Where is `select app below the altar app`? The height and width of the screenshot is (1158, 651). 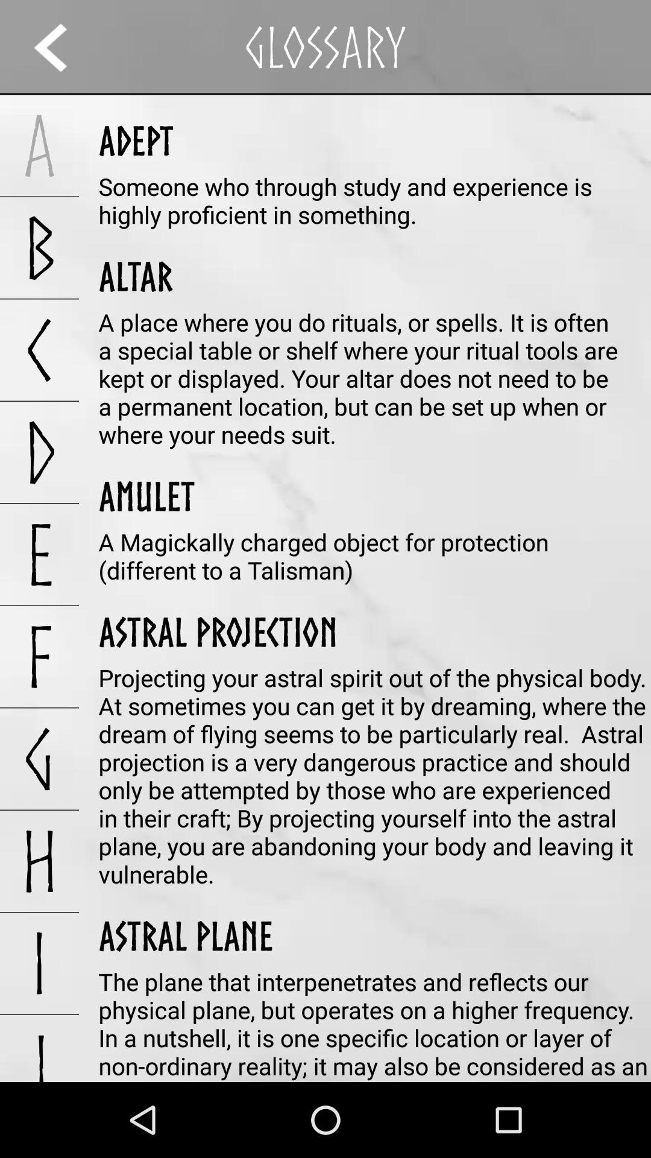 select app below the altar app is located at coordinates (375, 378).